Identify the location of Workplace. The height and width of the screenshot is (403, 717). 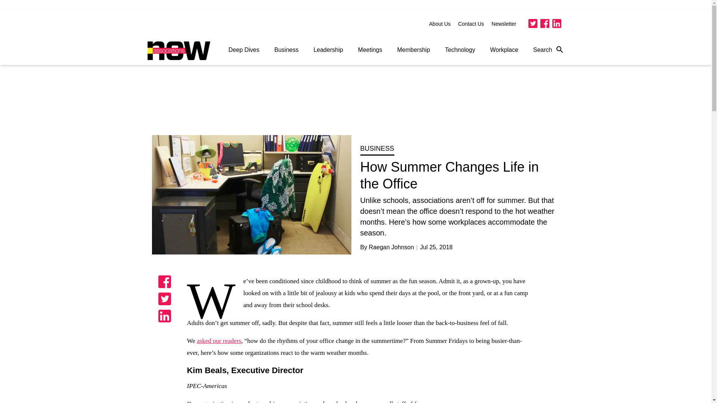
(504, 50).